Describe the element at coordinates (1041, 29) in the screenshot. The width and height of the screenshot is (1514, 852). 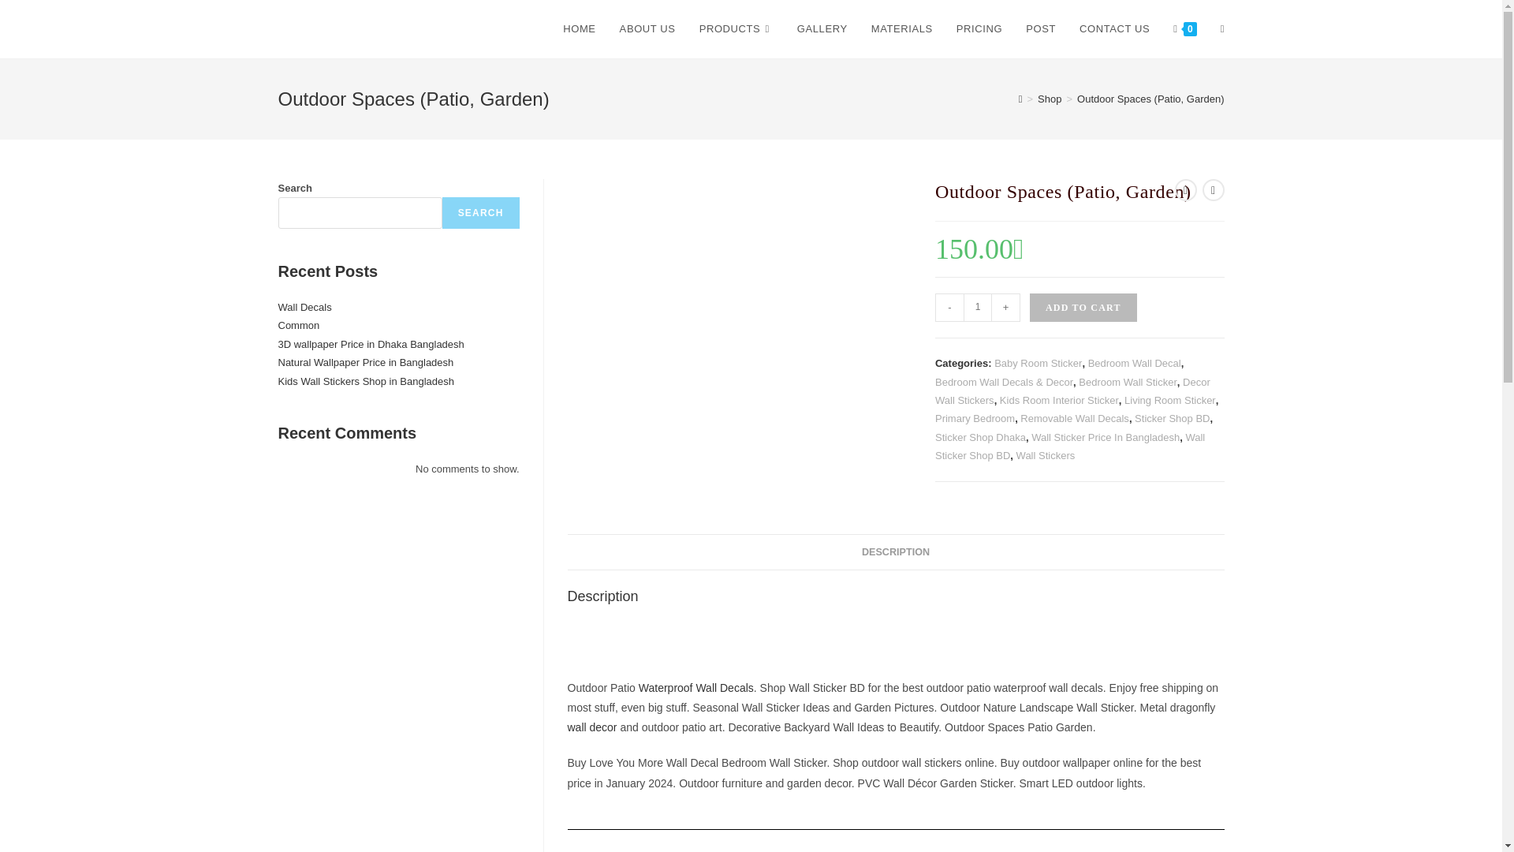
I see `POST` at that location.